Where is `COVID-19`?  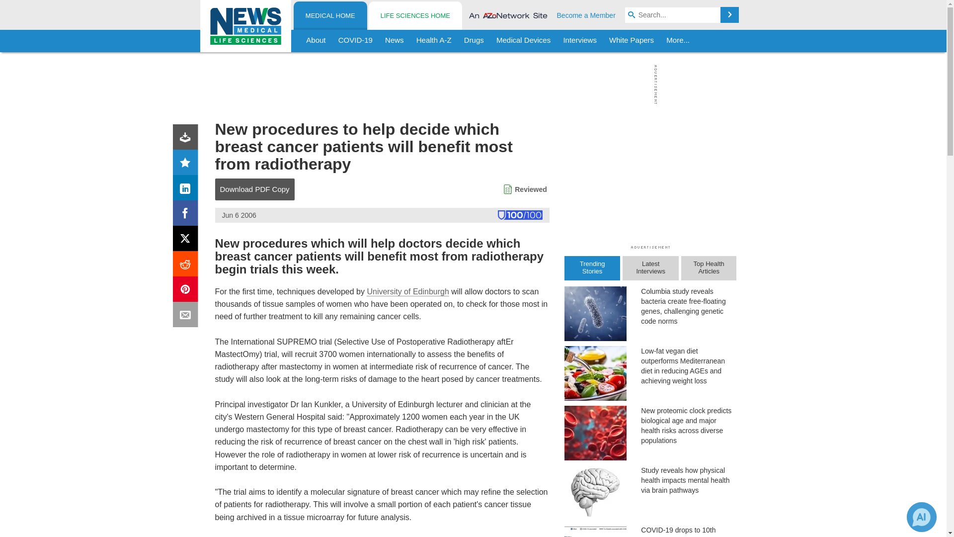
COVID-19 is located at coordinates (355, 41).